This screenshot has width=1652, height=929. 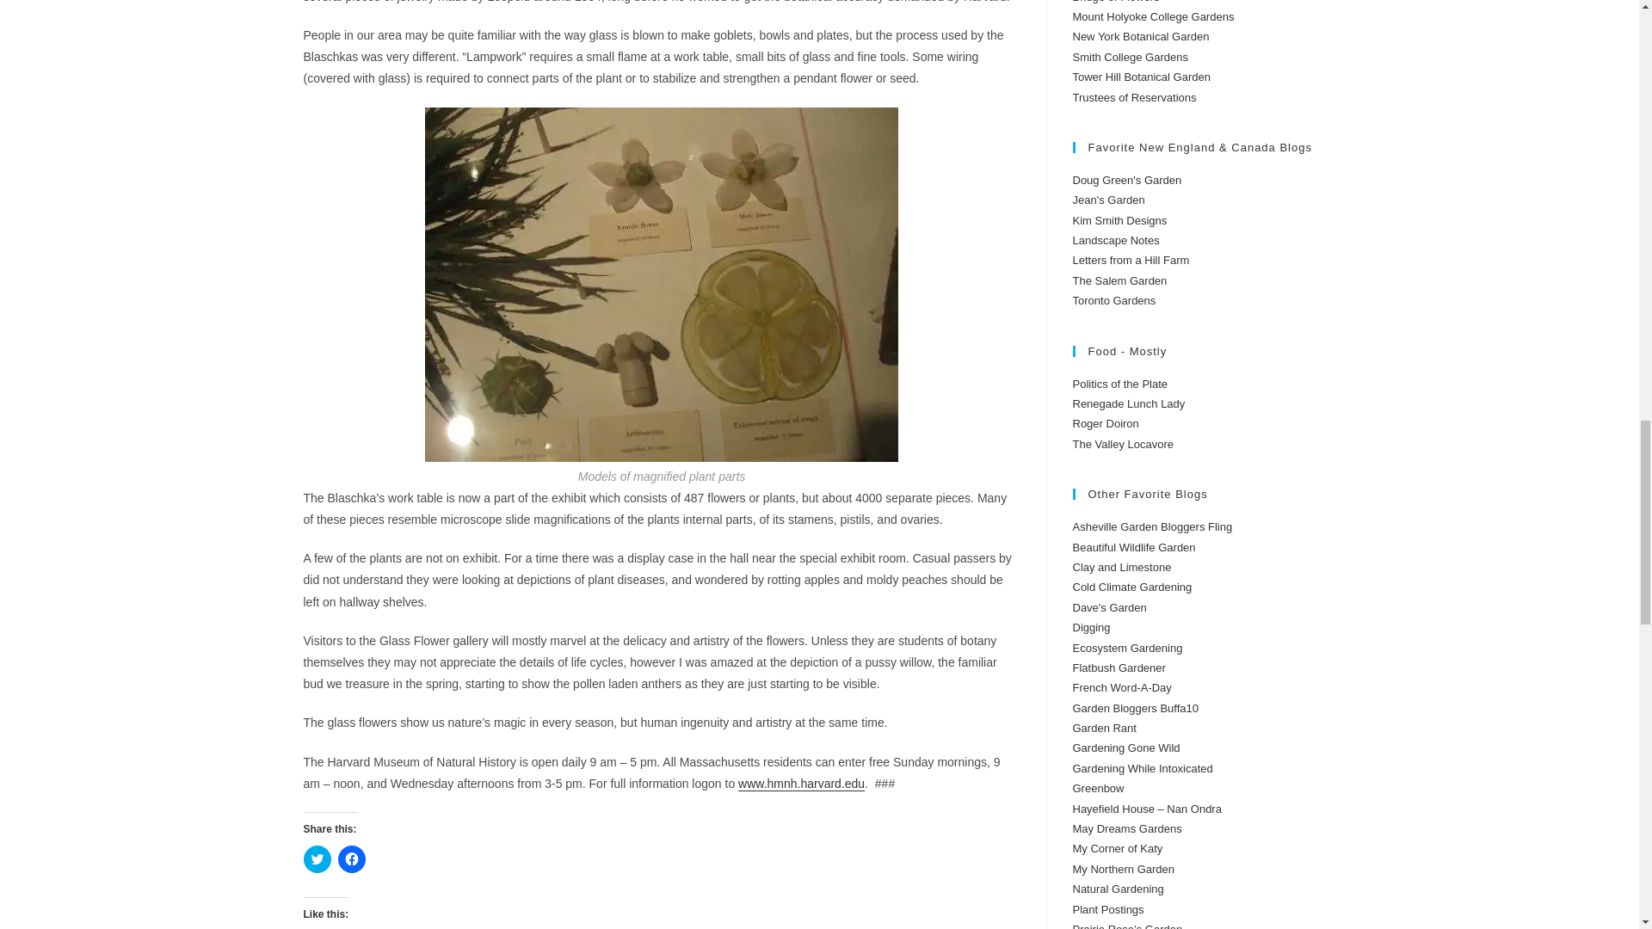 What do you see at coordinates (801, 783) in the screenshot?
I see `www.hmnh.harvard.edu` at bounding box center [801, 783].